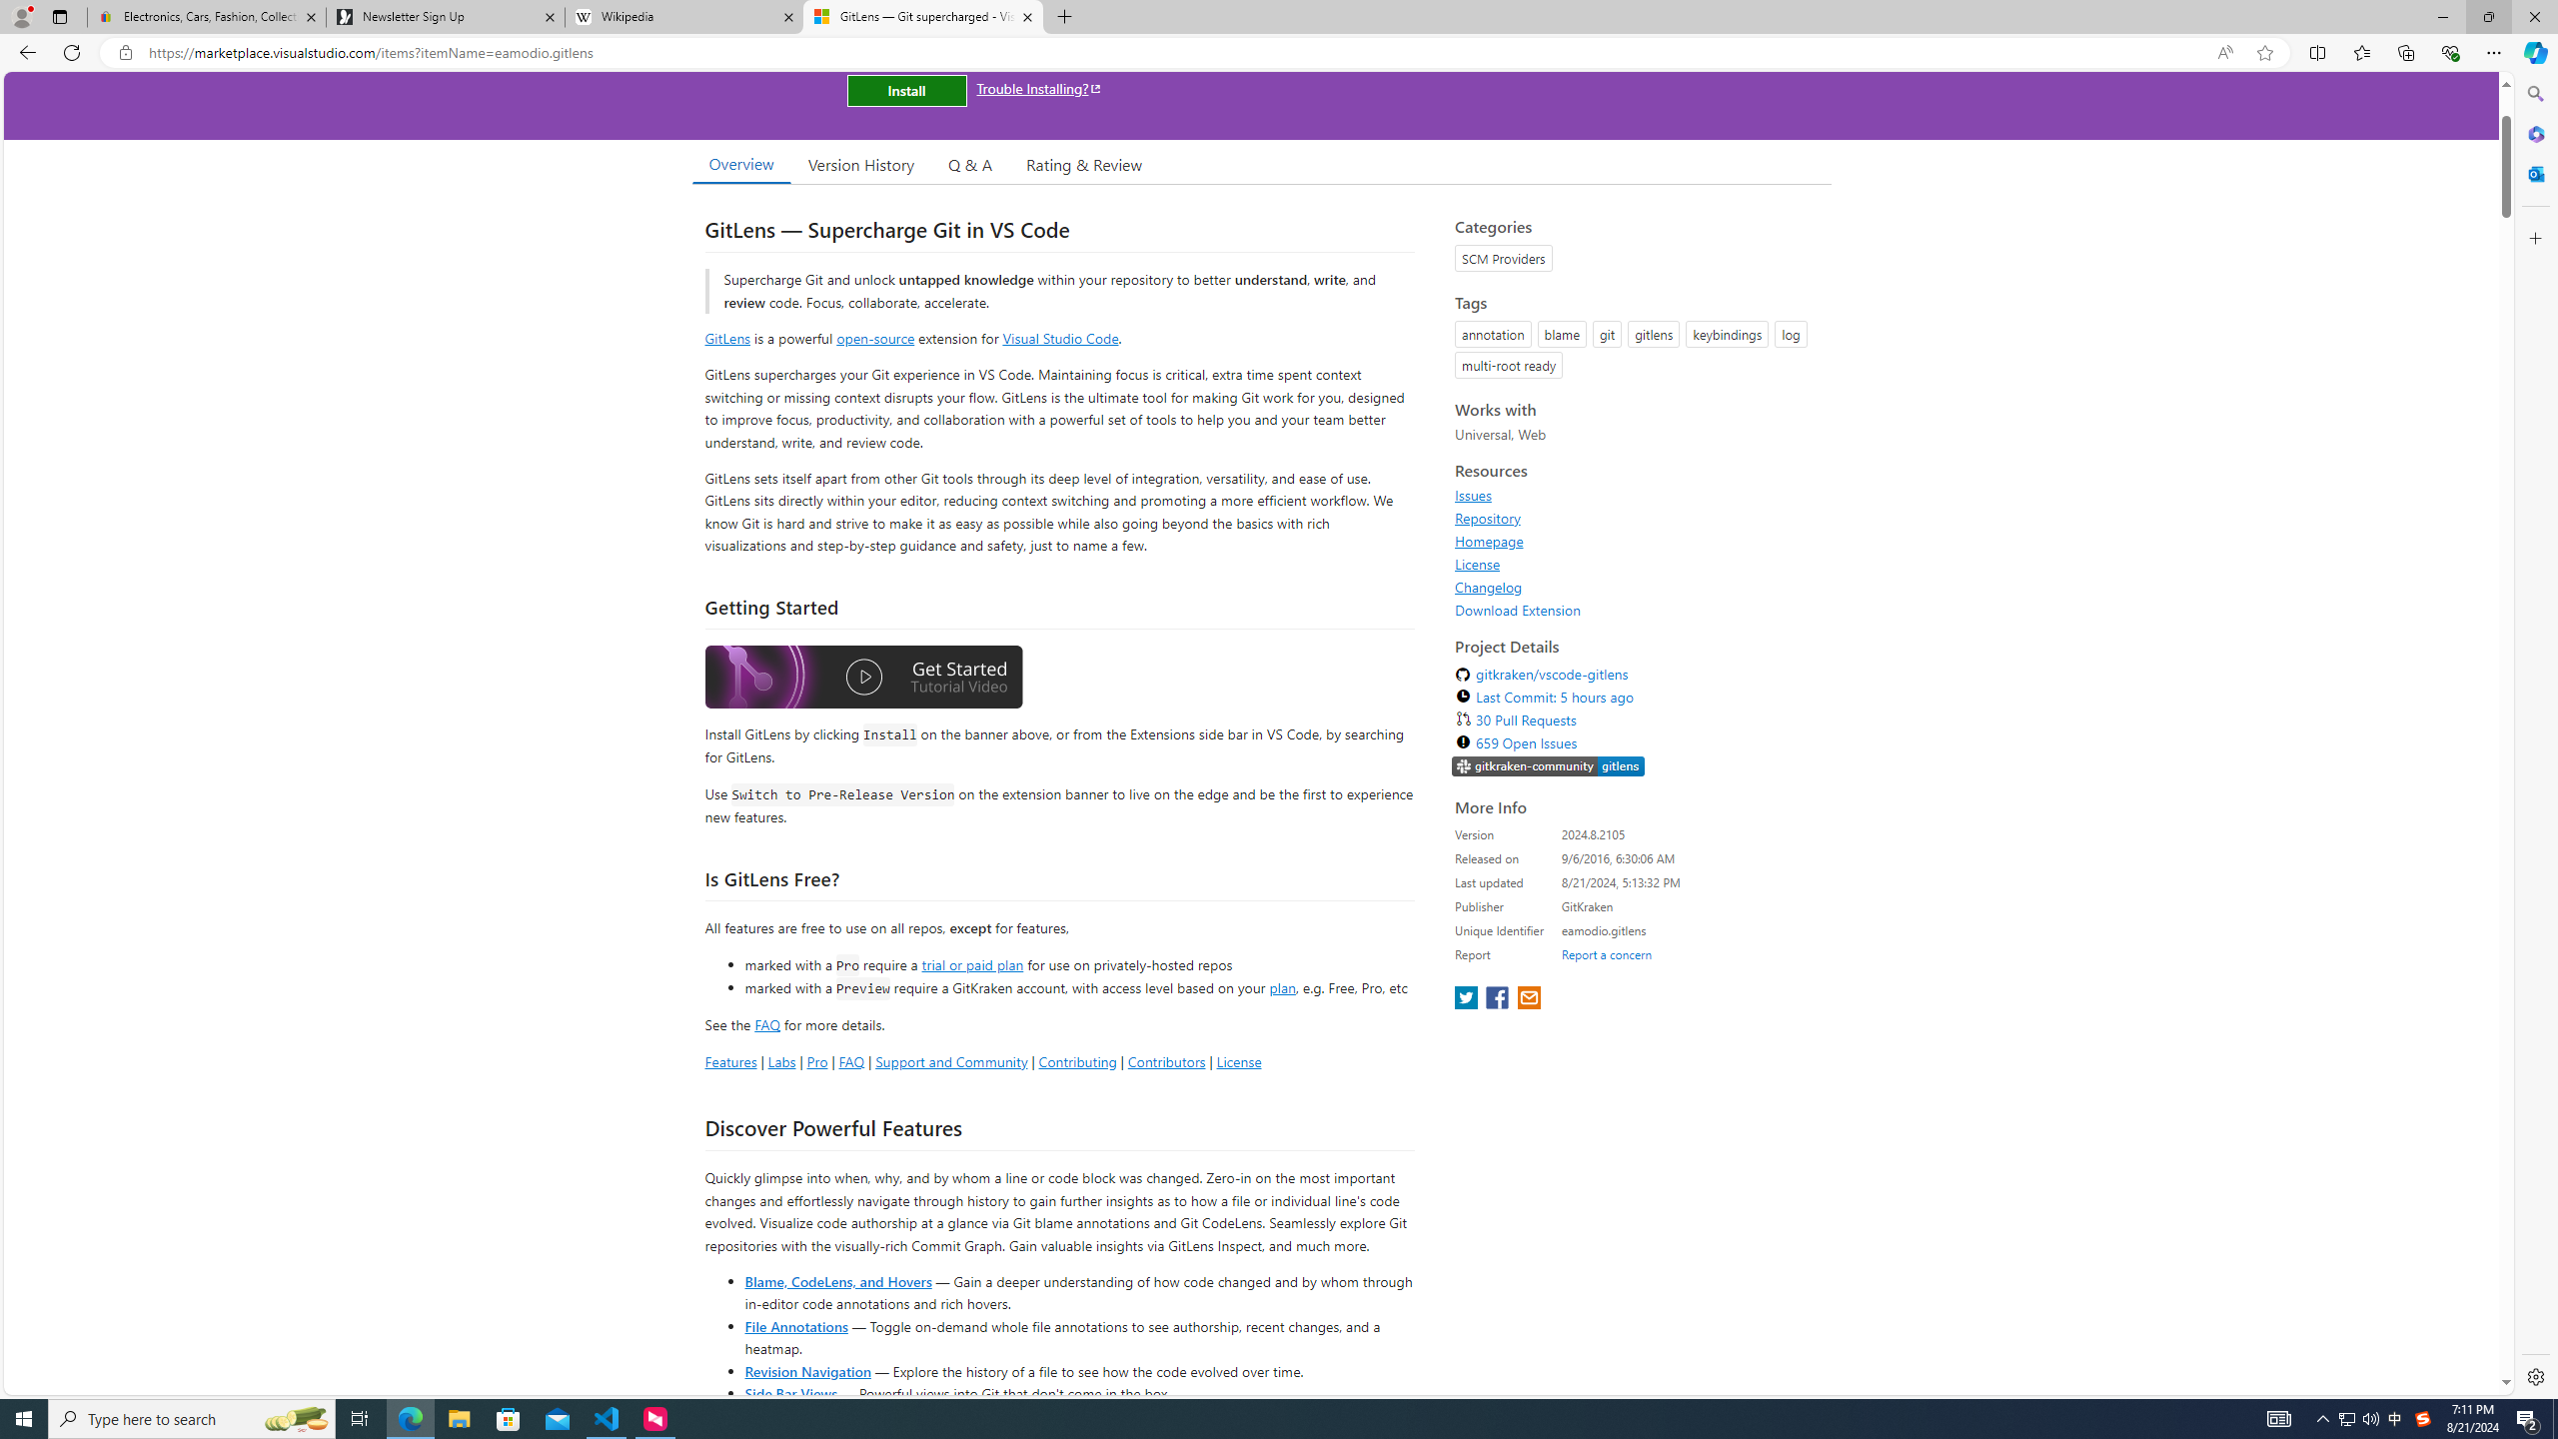  Describe the element at coordinates (1518, 610) in the screenshot. I see `Download Extension` at that location.